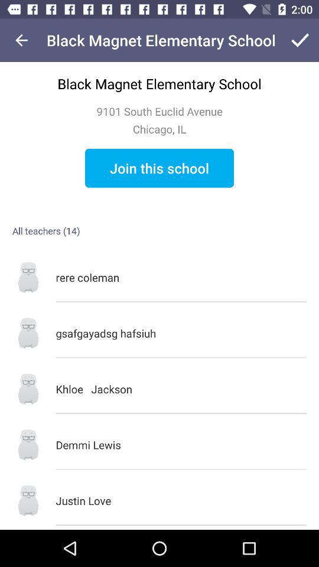  Describe the element at coordinates (21, 40) in the screenshot. I see `click the item next to black magnet elementary` at that location.